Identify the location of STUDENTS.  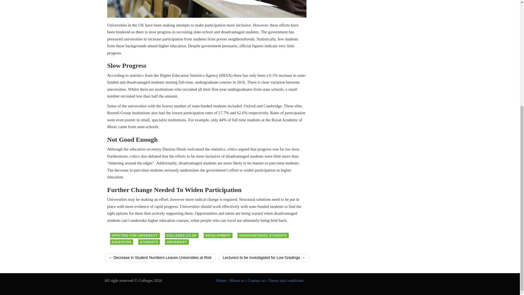
(149, 242).